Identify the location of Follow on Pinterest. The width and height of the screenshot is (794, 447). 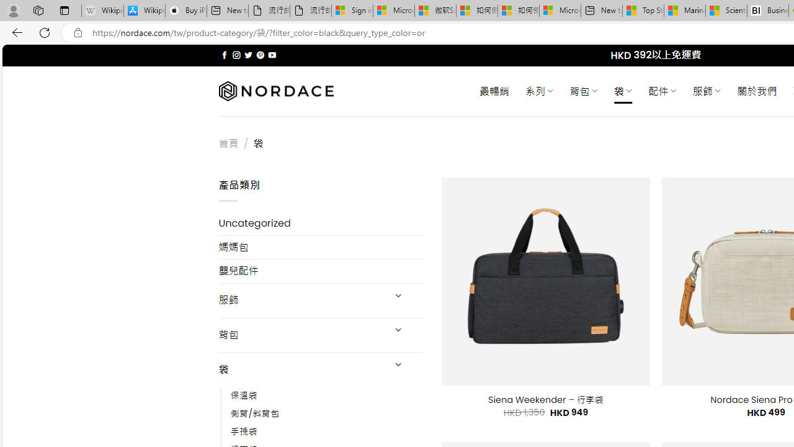
(261, 55).